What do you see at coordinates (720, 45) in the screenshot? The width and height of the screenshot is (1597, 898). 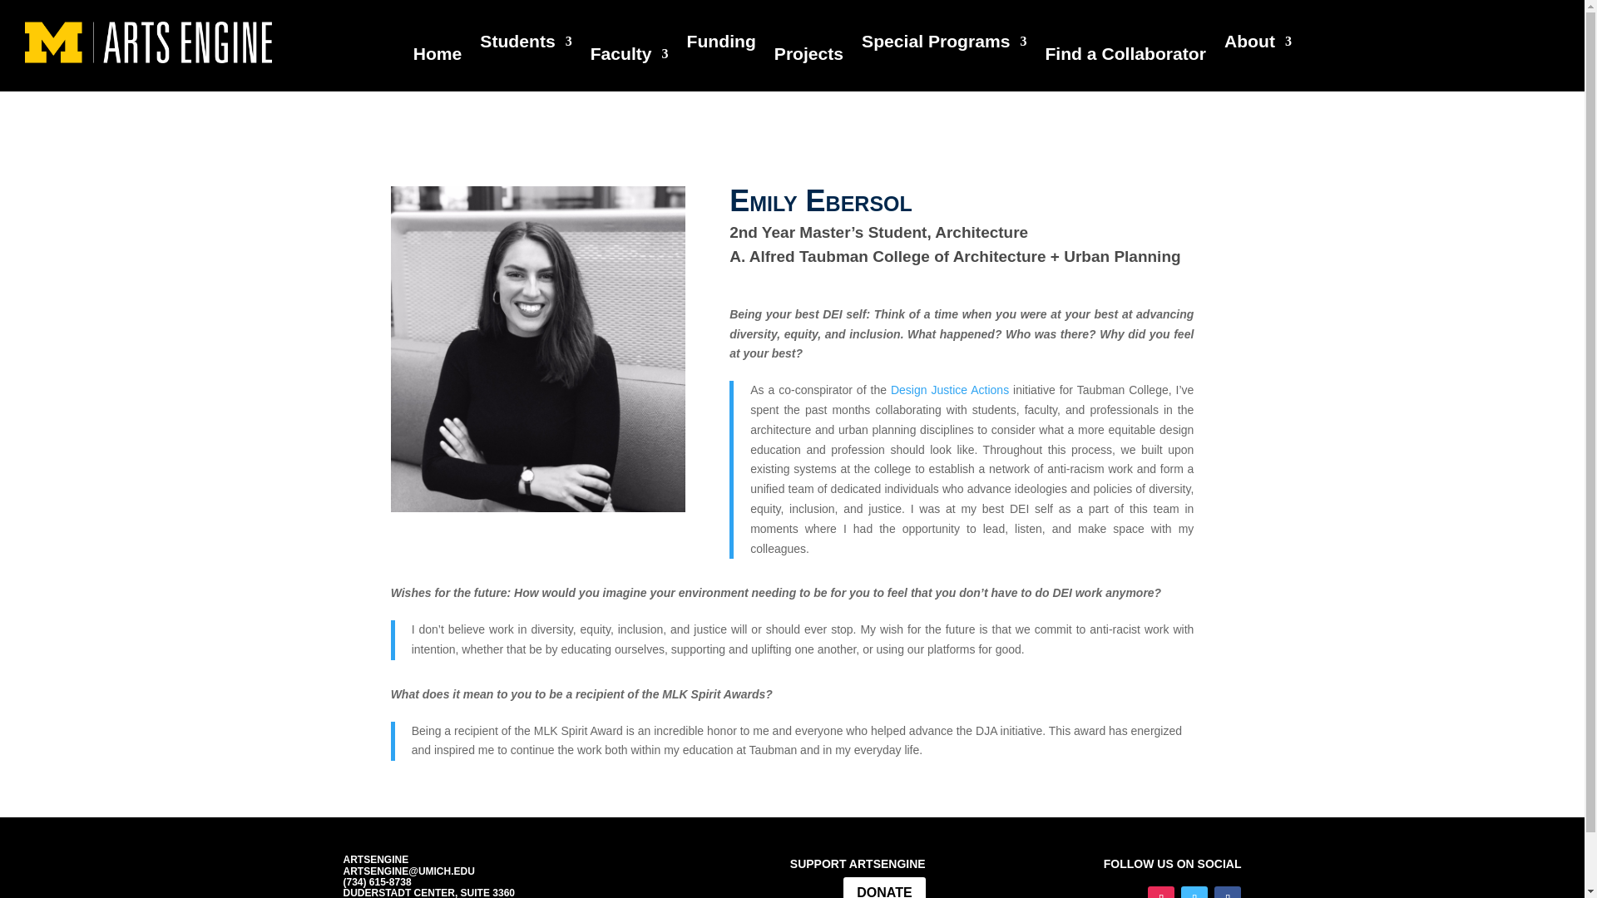 I see `Funding` at bounding box center [720, 45].